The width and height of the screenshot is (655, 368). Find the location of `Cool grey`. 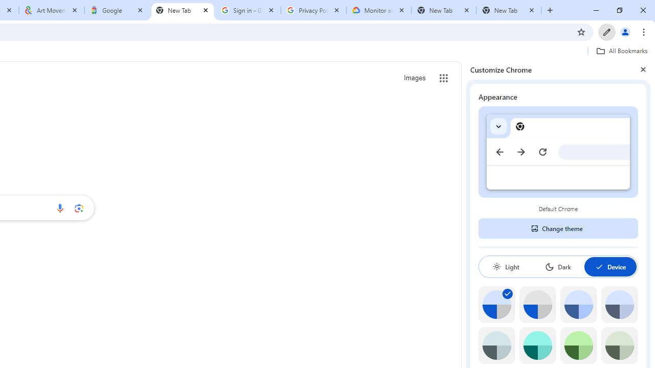

Cool grey is located at coordinates (619, 305).